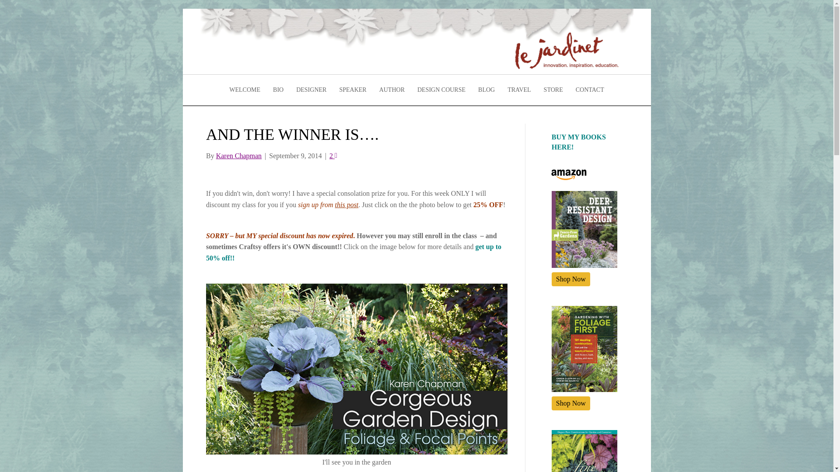  I want to click on DESIGNER, so click(311, 90).